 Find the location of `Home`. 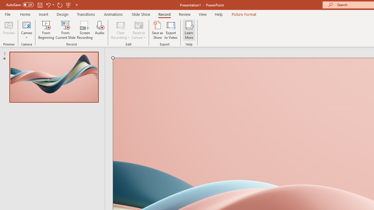

Home is located at coordinates (25, 14).